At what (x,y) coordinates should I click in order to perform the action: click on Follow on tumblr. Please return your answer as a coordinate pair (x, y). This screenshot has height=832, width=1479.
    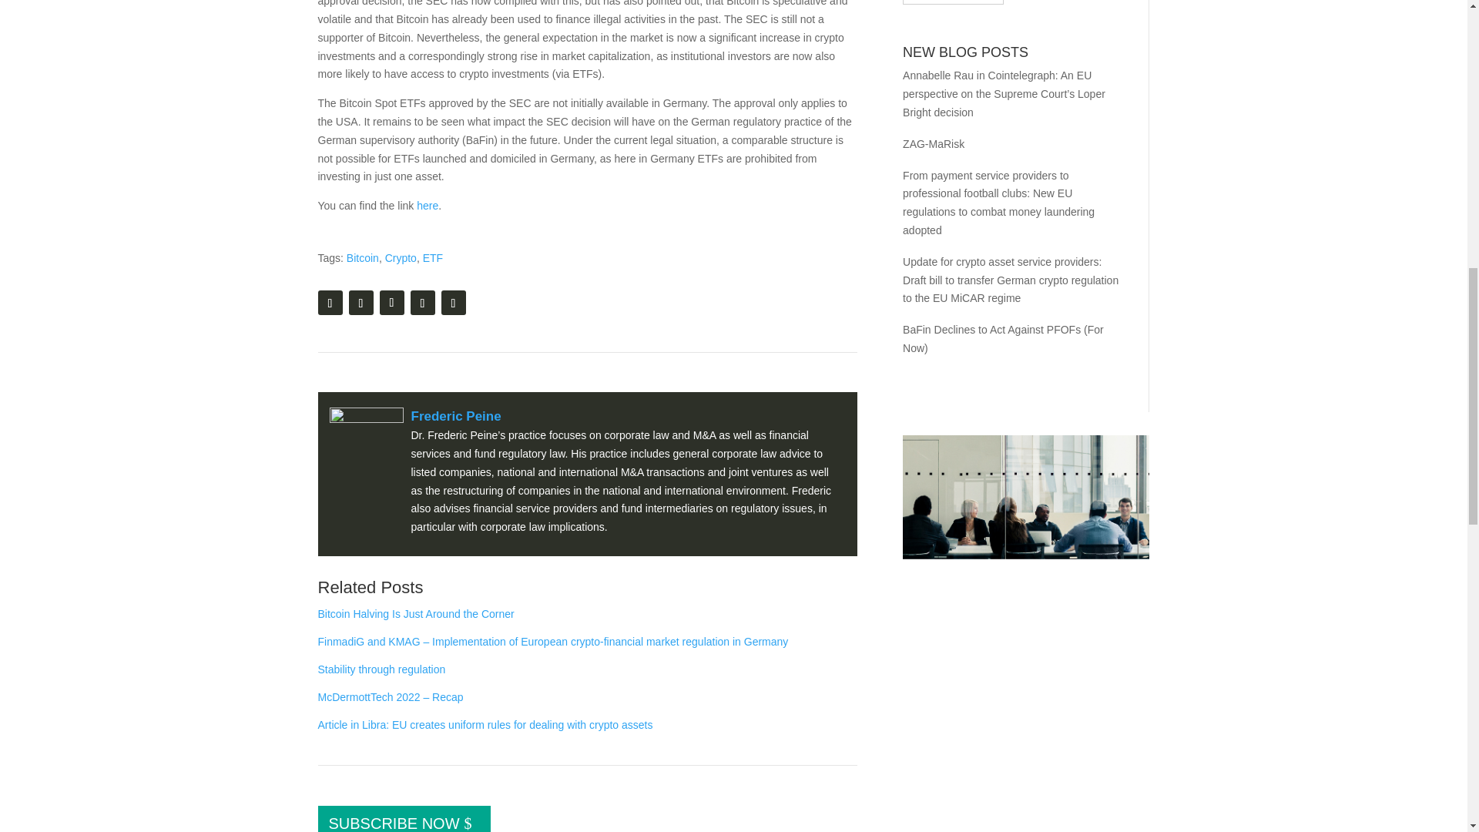
    Looking at the image, I should click on (330, 302).